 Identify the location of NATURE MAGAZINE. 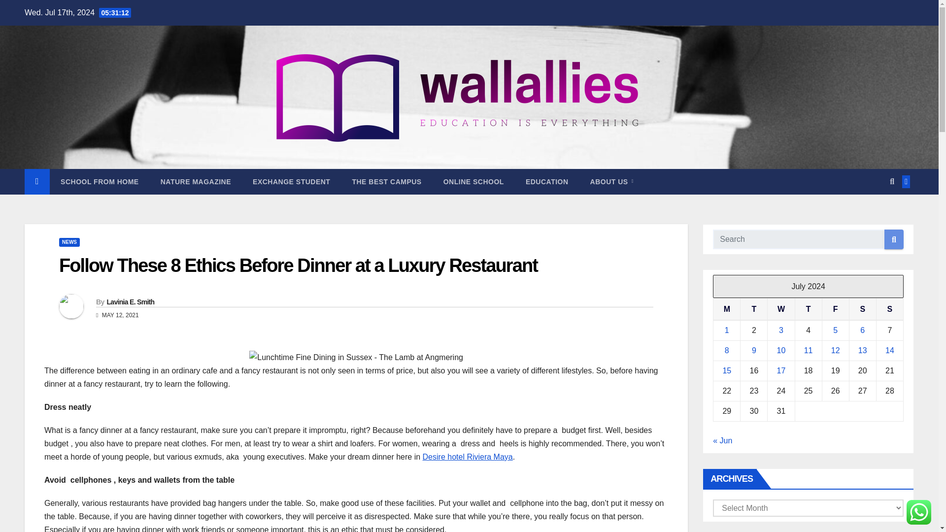
(196, 182).